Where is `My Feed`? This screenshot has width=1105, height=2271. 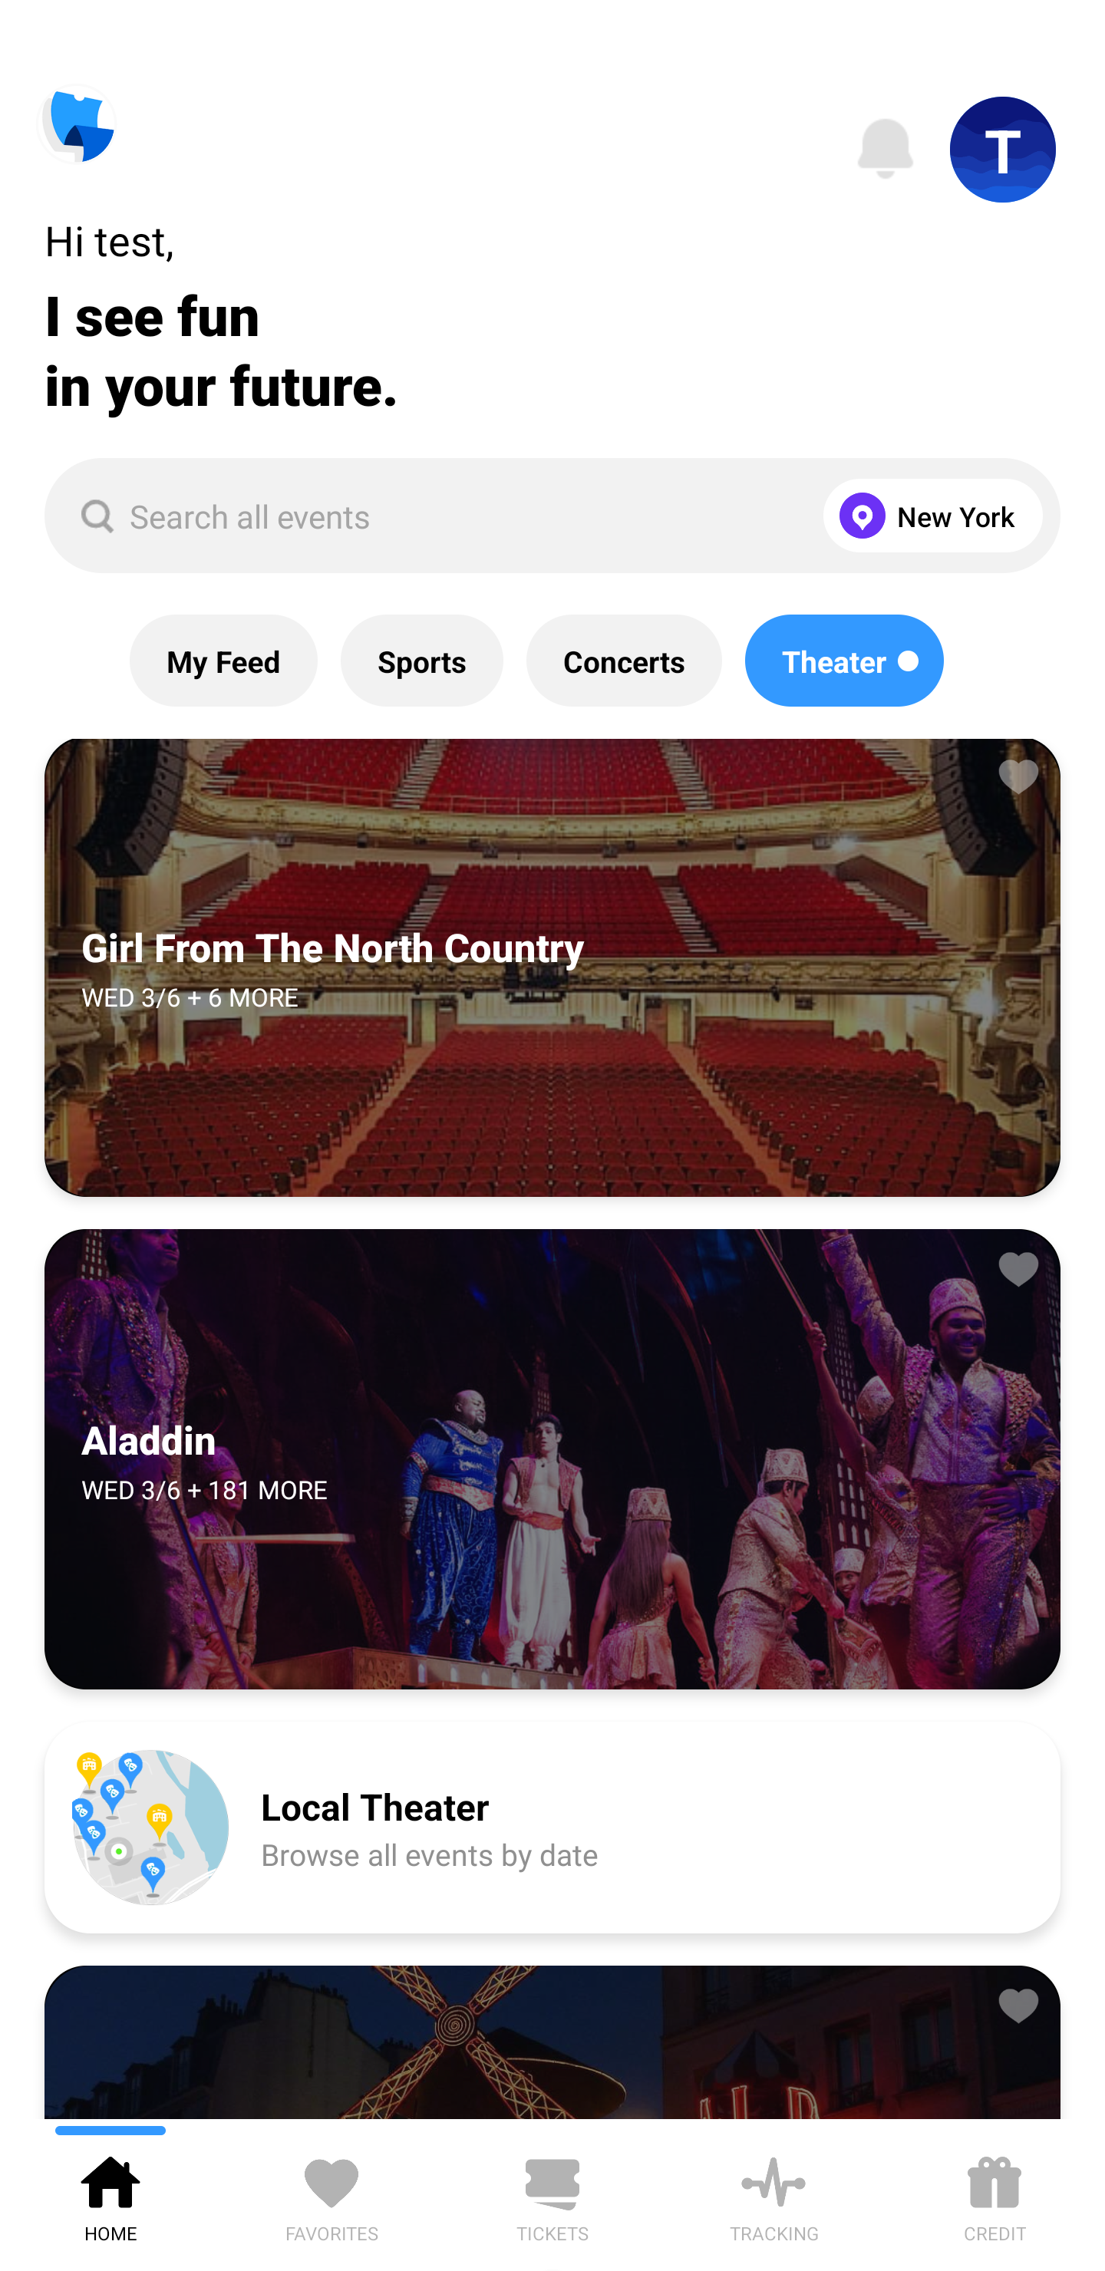
My Feed is located at coordinates (223, 661).